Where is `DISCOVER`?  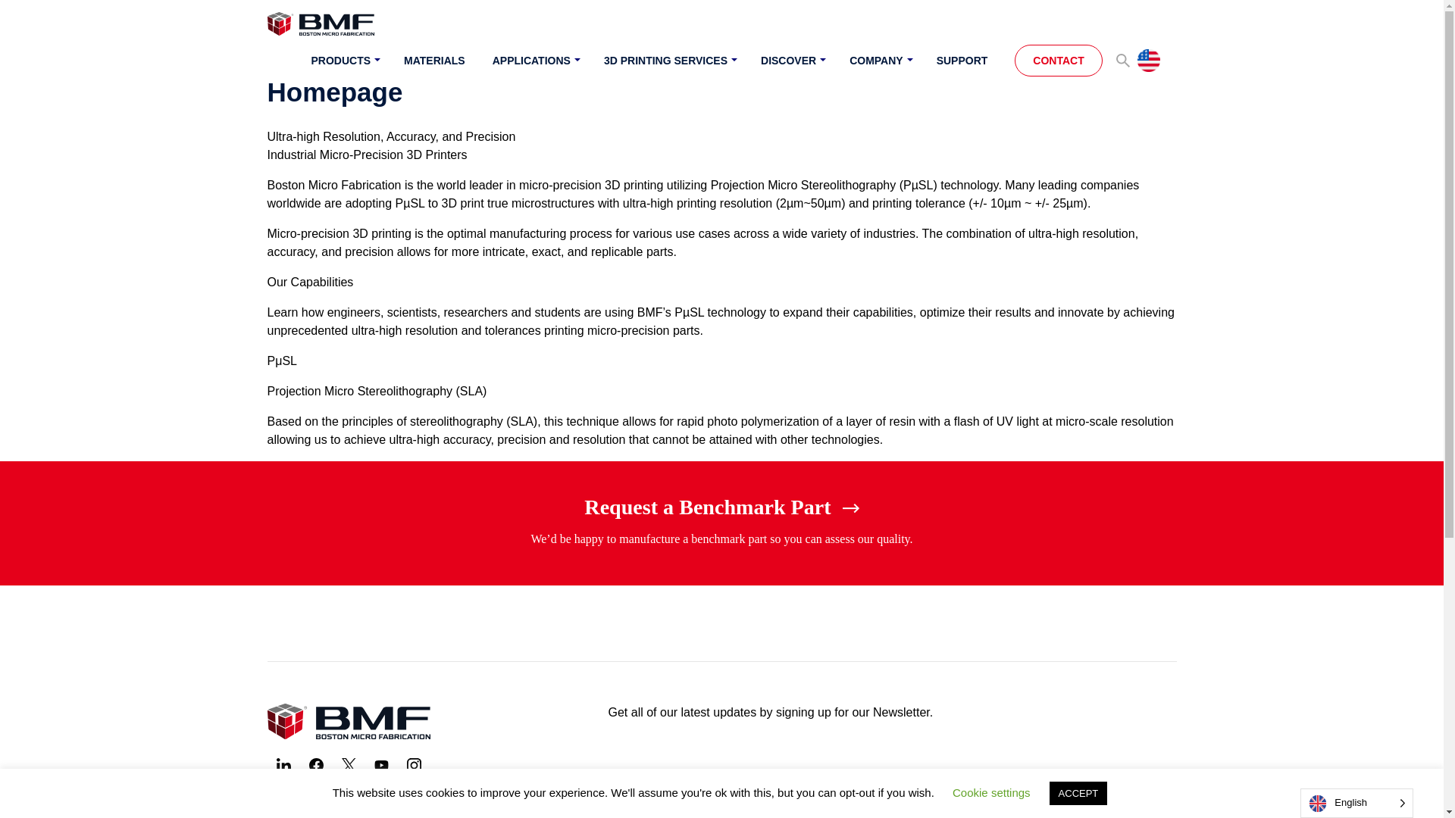
DISCOVER is located at coordinates (791, 62).